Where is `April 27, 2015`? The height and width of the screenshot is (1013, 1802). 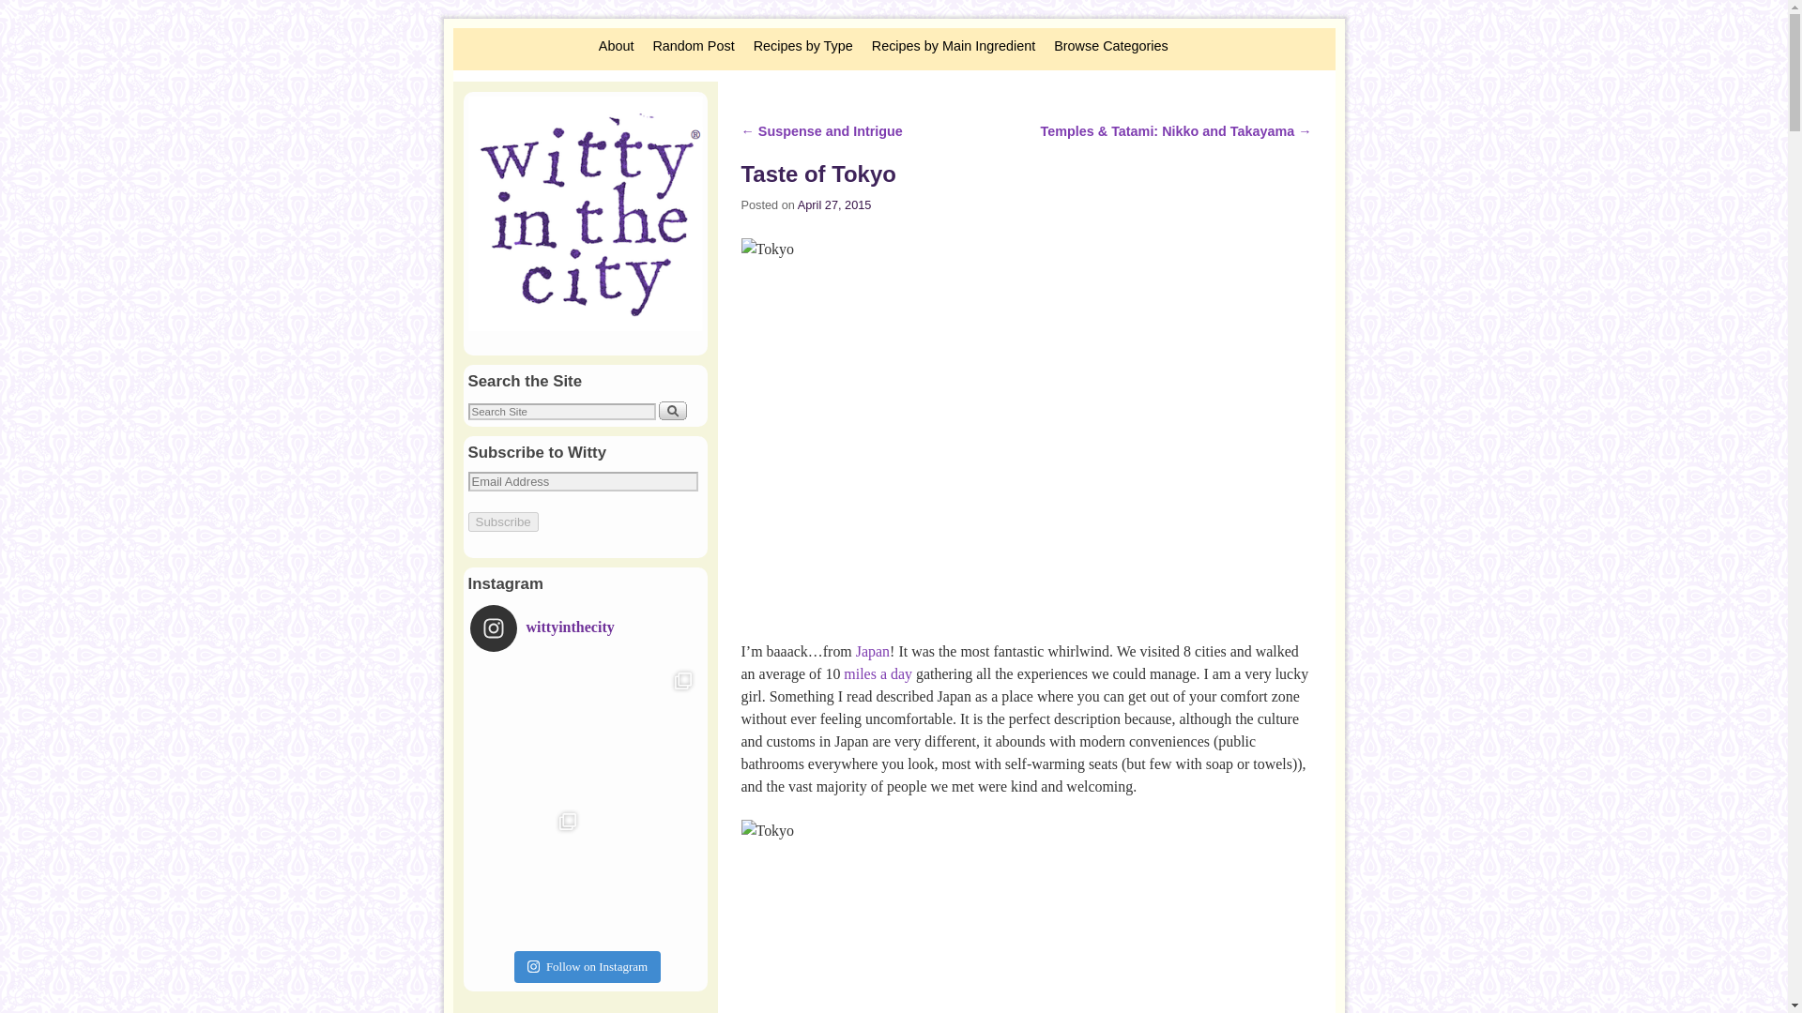
April 27, 2015 is located at coordinates (835, 204).